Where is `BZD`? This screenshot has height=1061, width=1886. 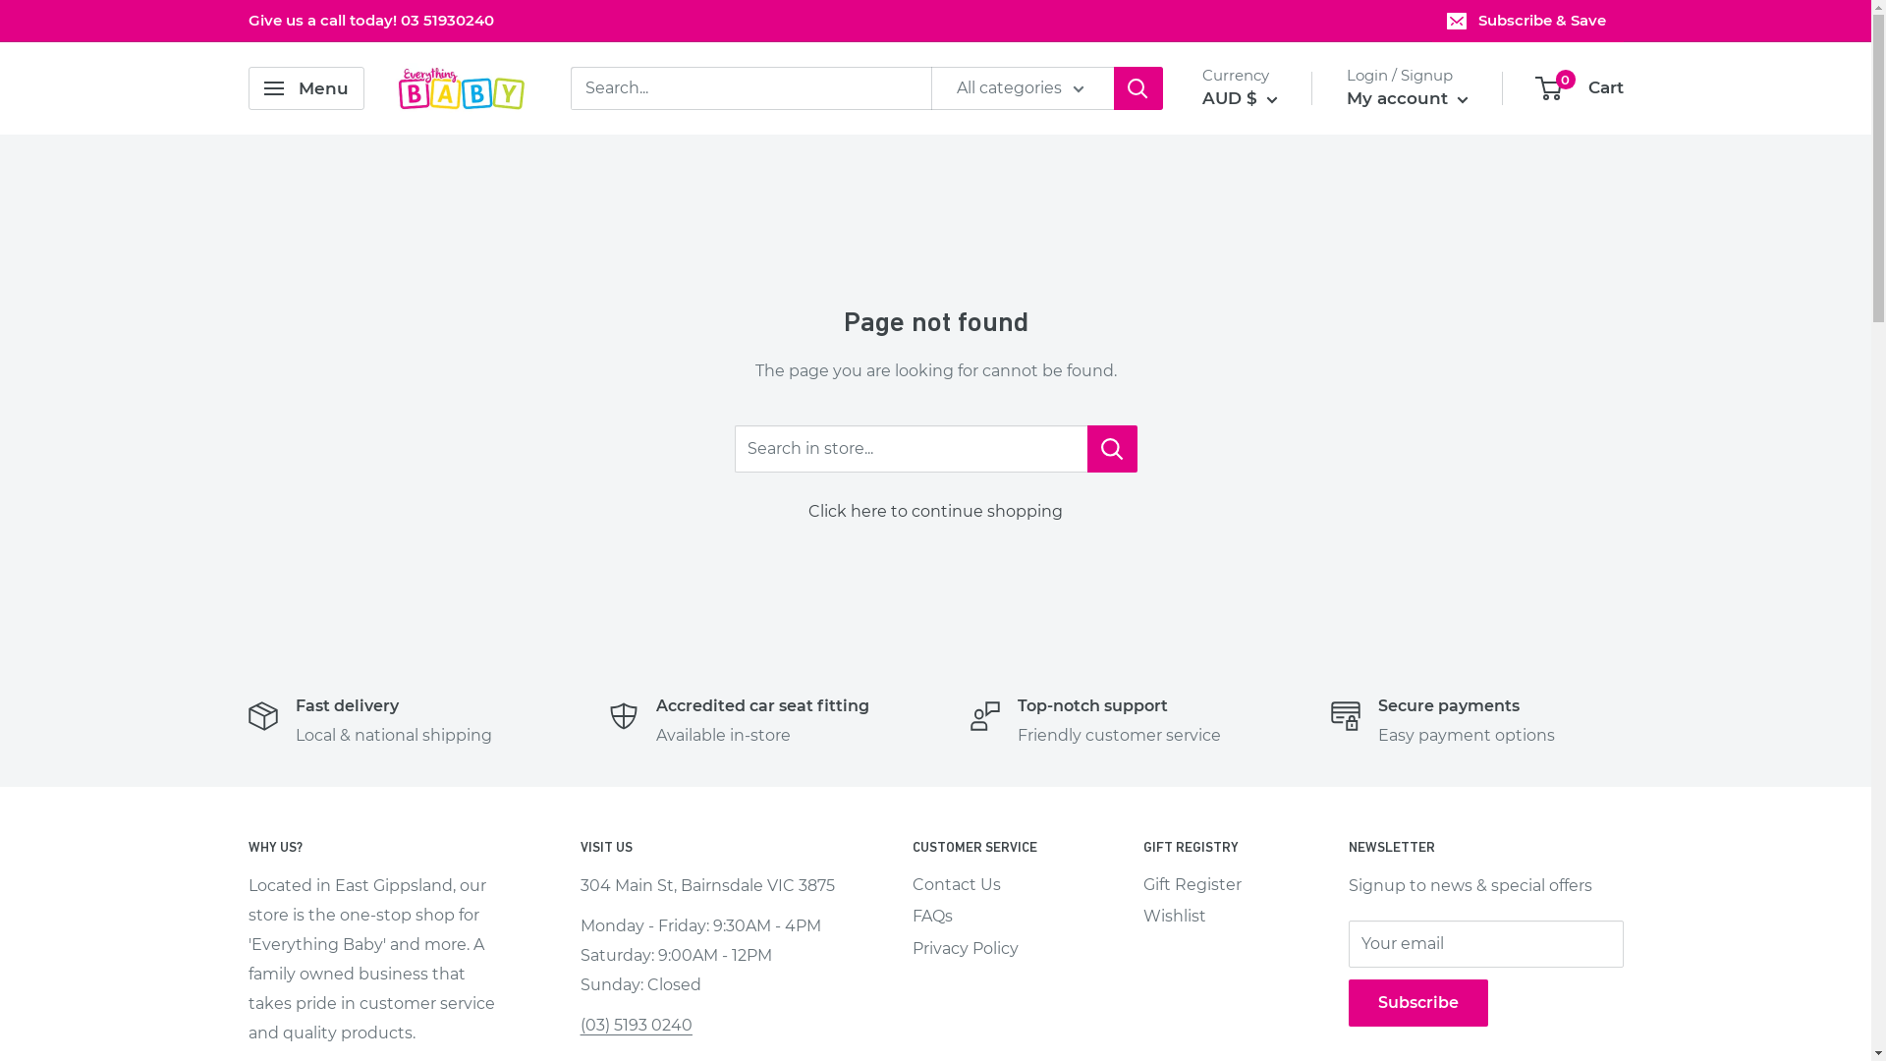 BZD is located at coordinates (1270, 839).